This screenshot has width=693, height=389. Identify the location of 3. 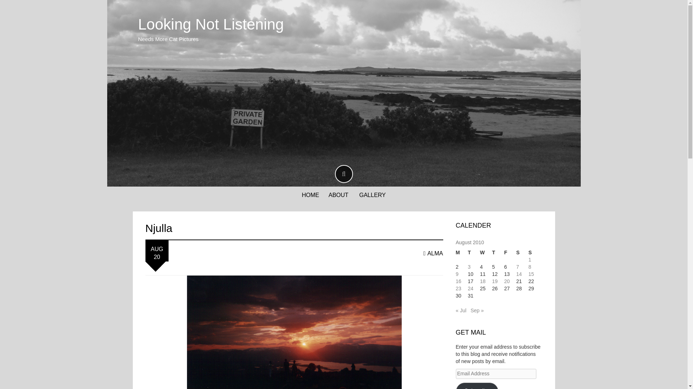
(469, 267).